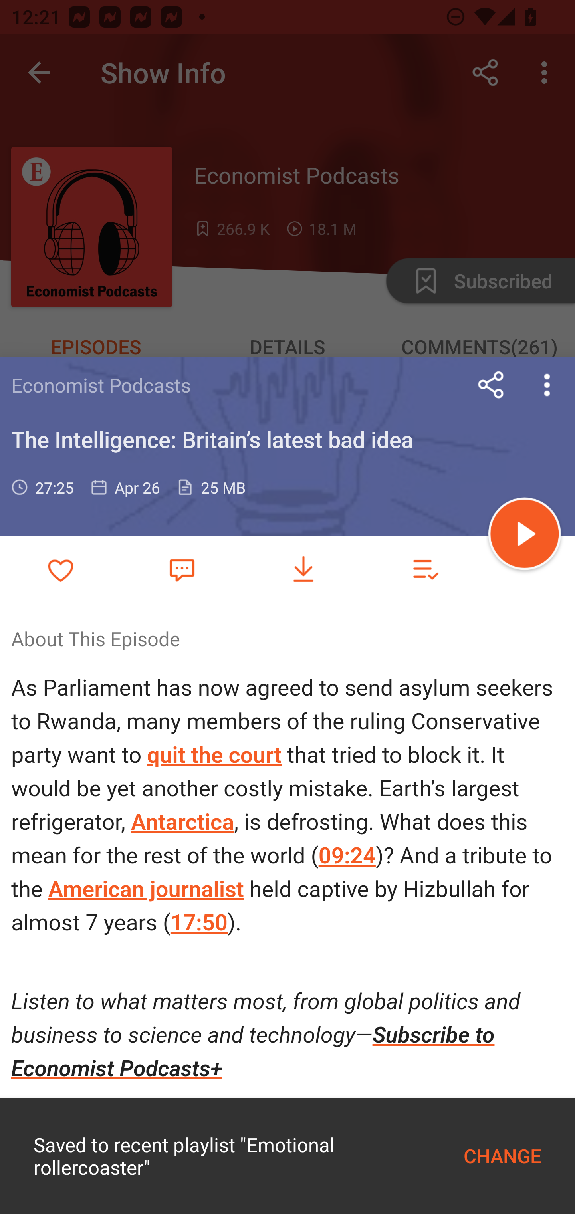 This screenshot has width=575, height=1214. What do you see at coordinates (303, 569) in the screenshot?
I see `Download` at bounding box center [303, 569].